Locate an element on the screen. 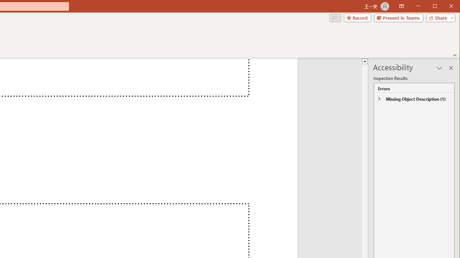  Comments is located at coordinates (335, 18).